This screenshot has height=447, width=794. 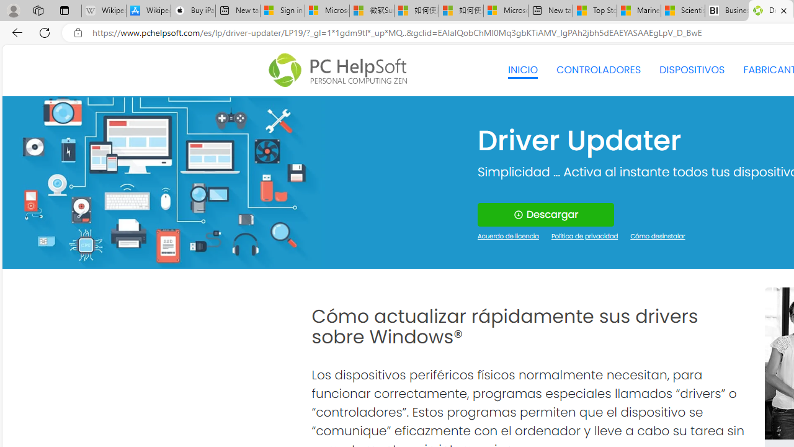 What do you see at coordinates (692, 70) in the screenshot?
I see `DISPOSITIVOS` at bounding box center [692, 70].